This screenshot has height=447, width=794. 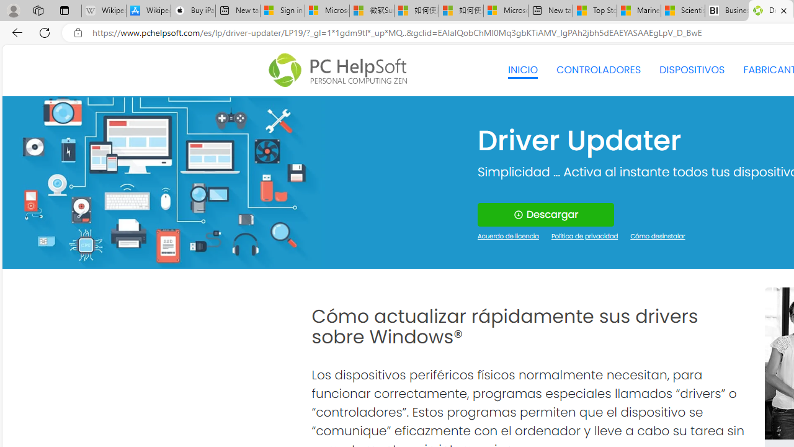 What do you see at coordinates (692, 70) in the screenshot?
I see `DISPOSITIVOS` at bounding box center [692, 70].